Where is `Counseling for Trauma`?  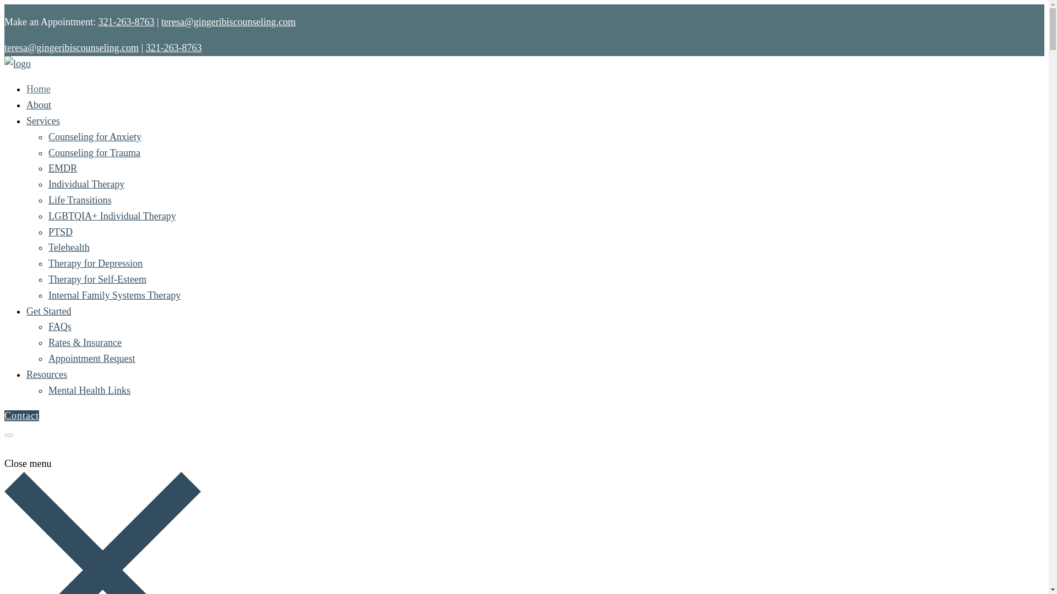
Counseling for Trauma is located at coordinates (95, 153).